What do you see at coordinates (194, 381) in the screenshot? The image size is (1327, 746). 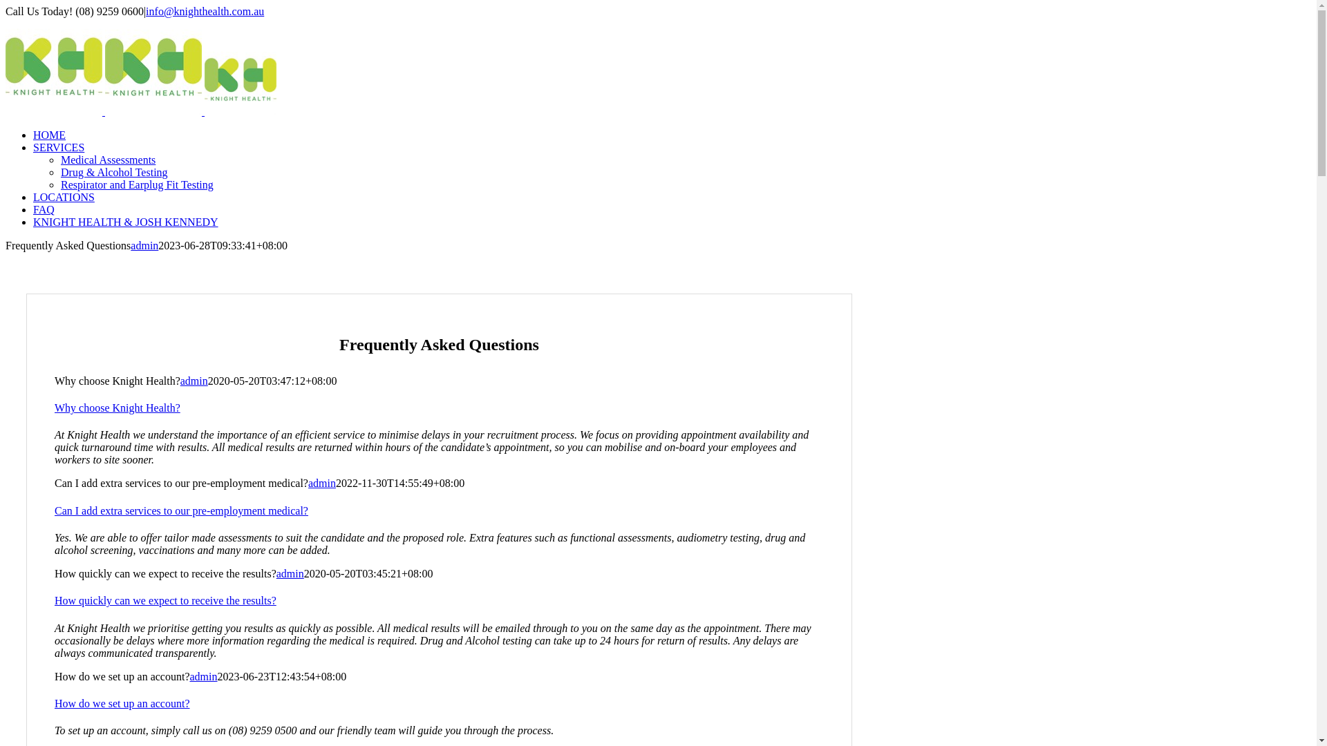 I see `admin` at bounding box center [194, 381].